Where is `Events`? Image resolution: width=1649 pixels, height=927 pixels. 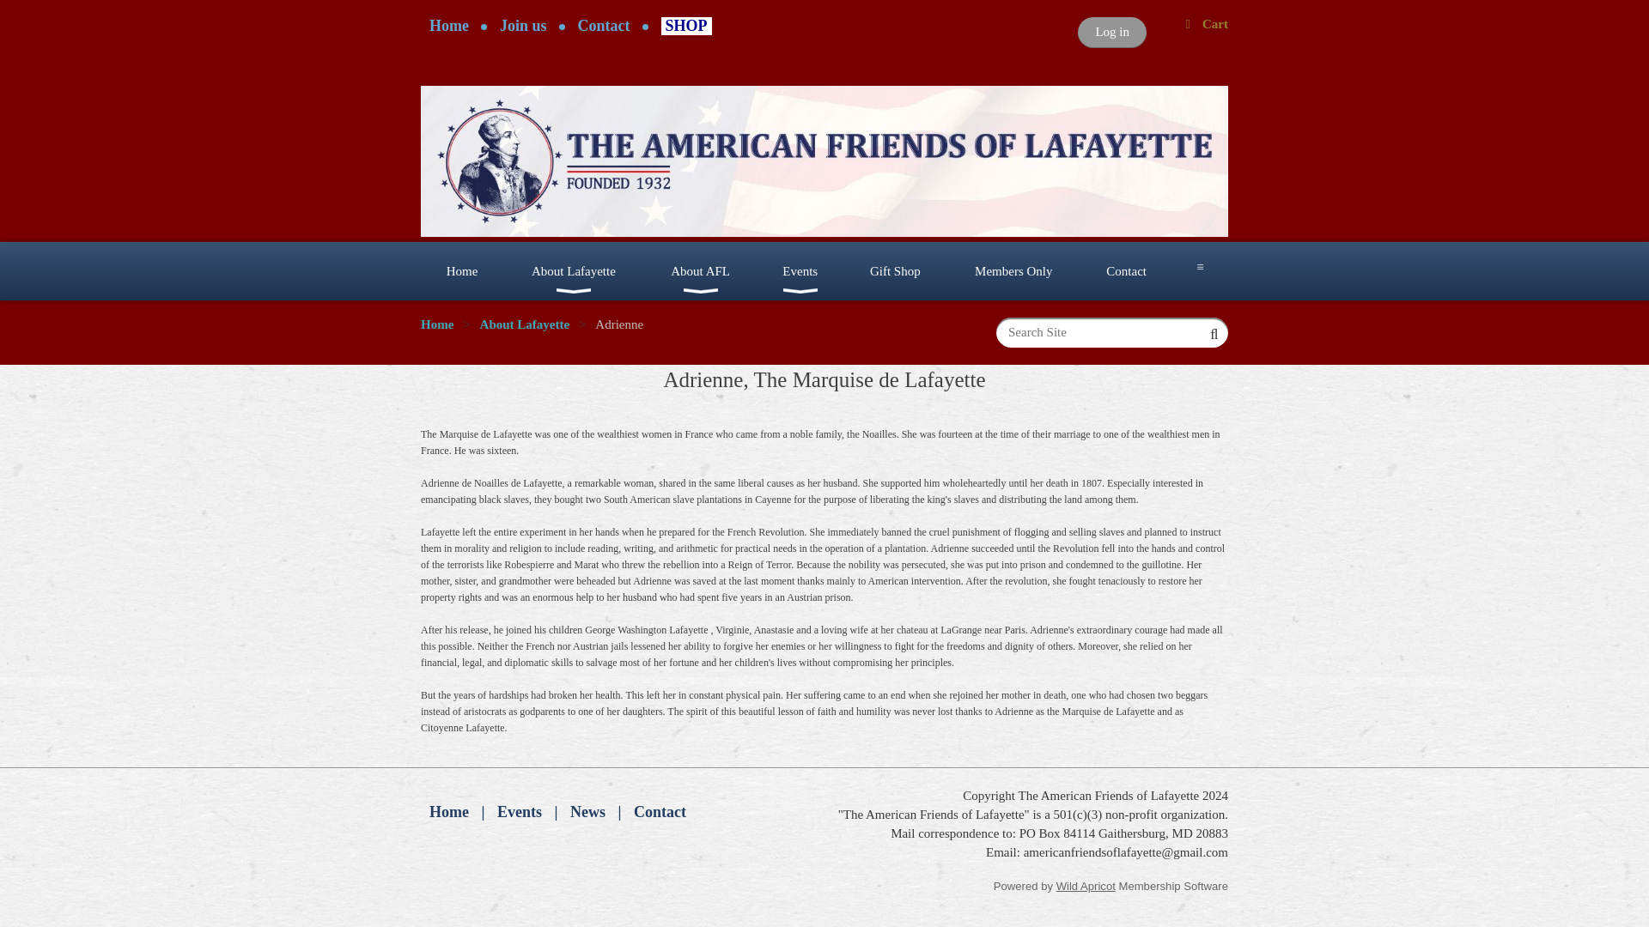 Events is located at coordinates (800, 270).